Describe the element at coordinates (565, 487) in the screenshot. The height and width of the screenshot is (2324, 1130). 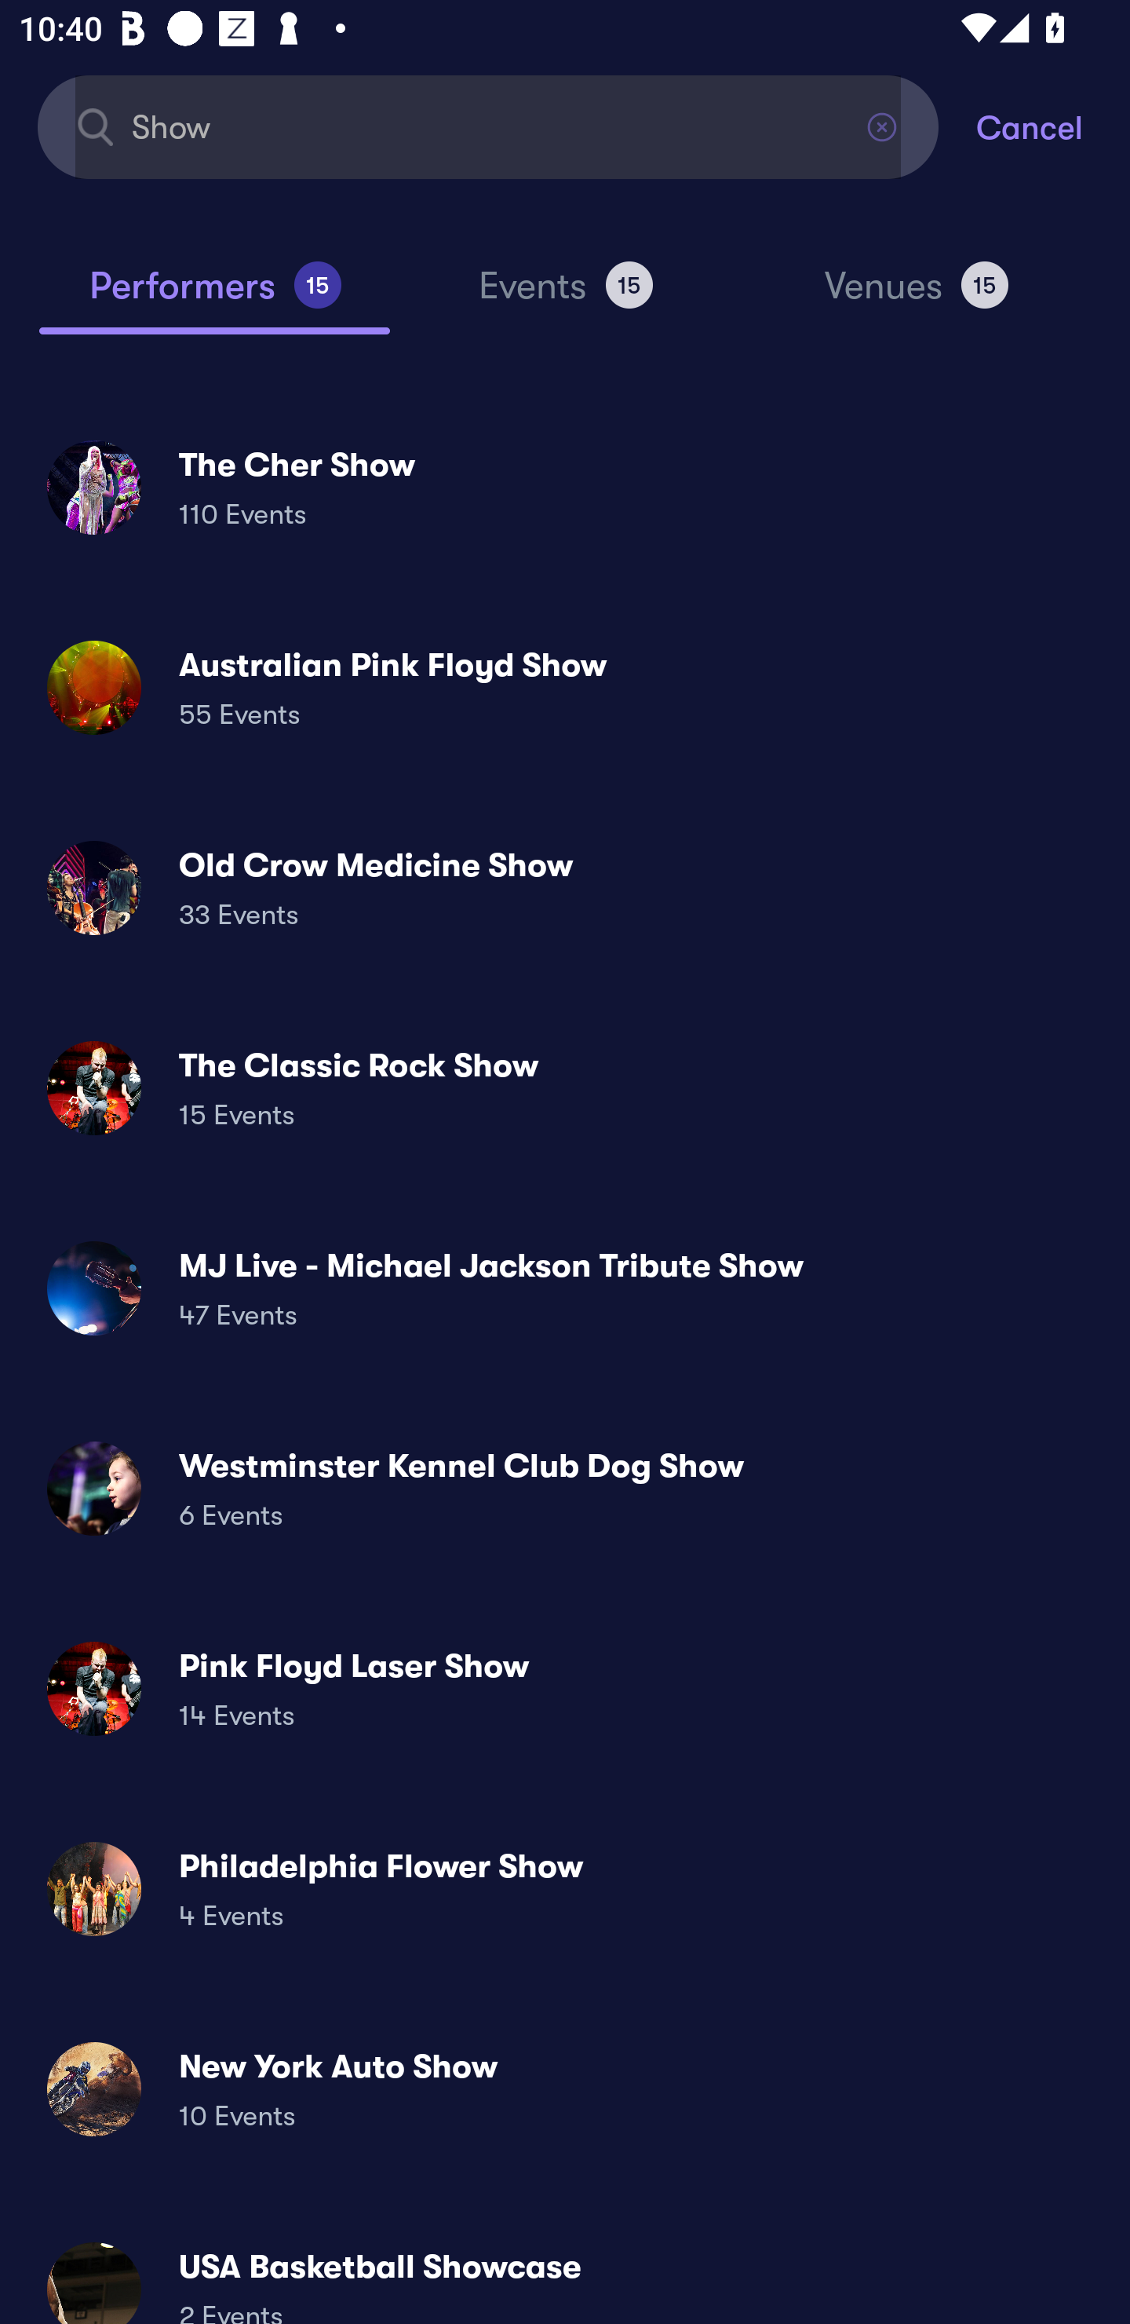
I see `The Cher Show 110 Events` at that location.